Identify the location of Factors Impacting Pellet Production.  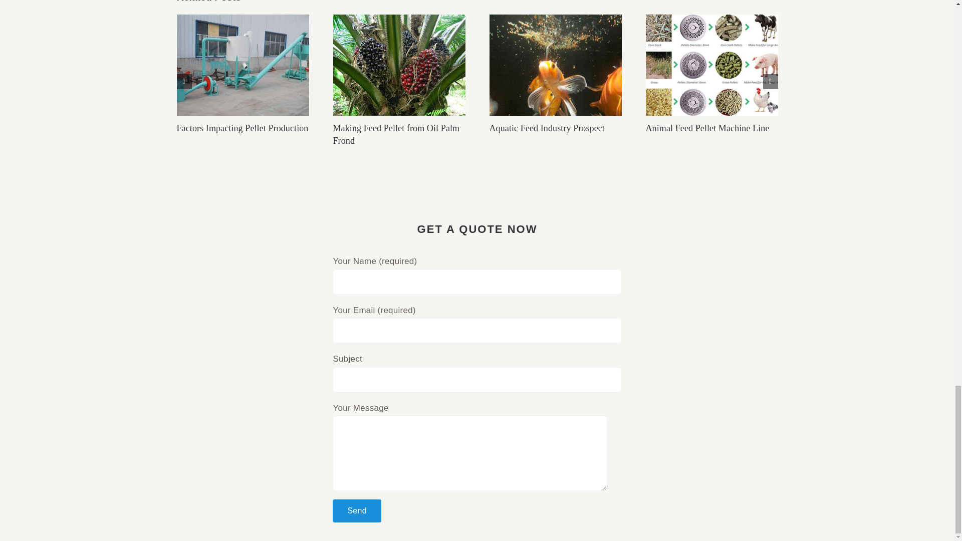
(242, 128).